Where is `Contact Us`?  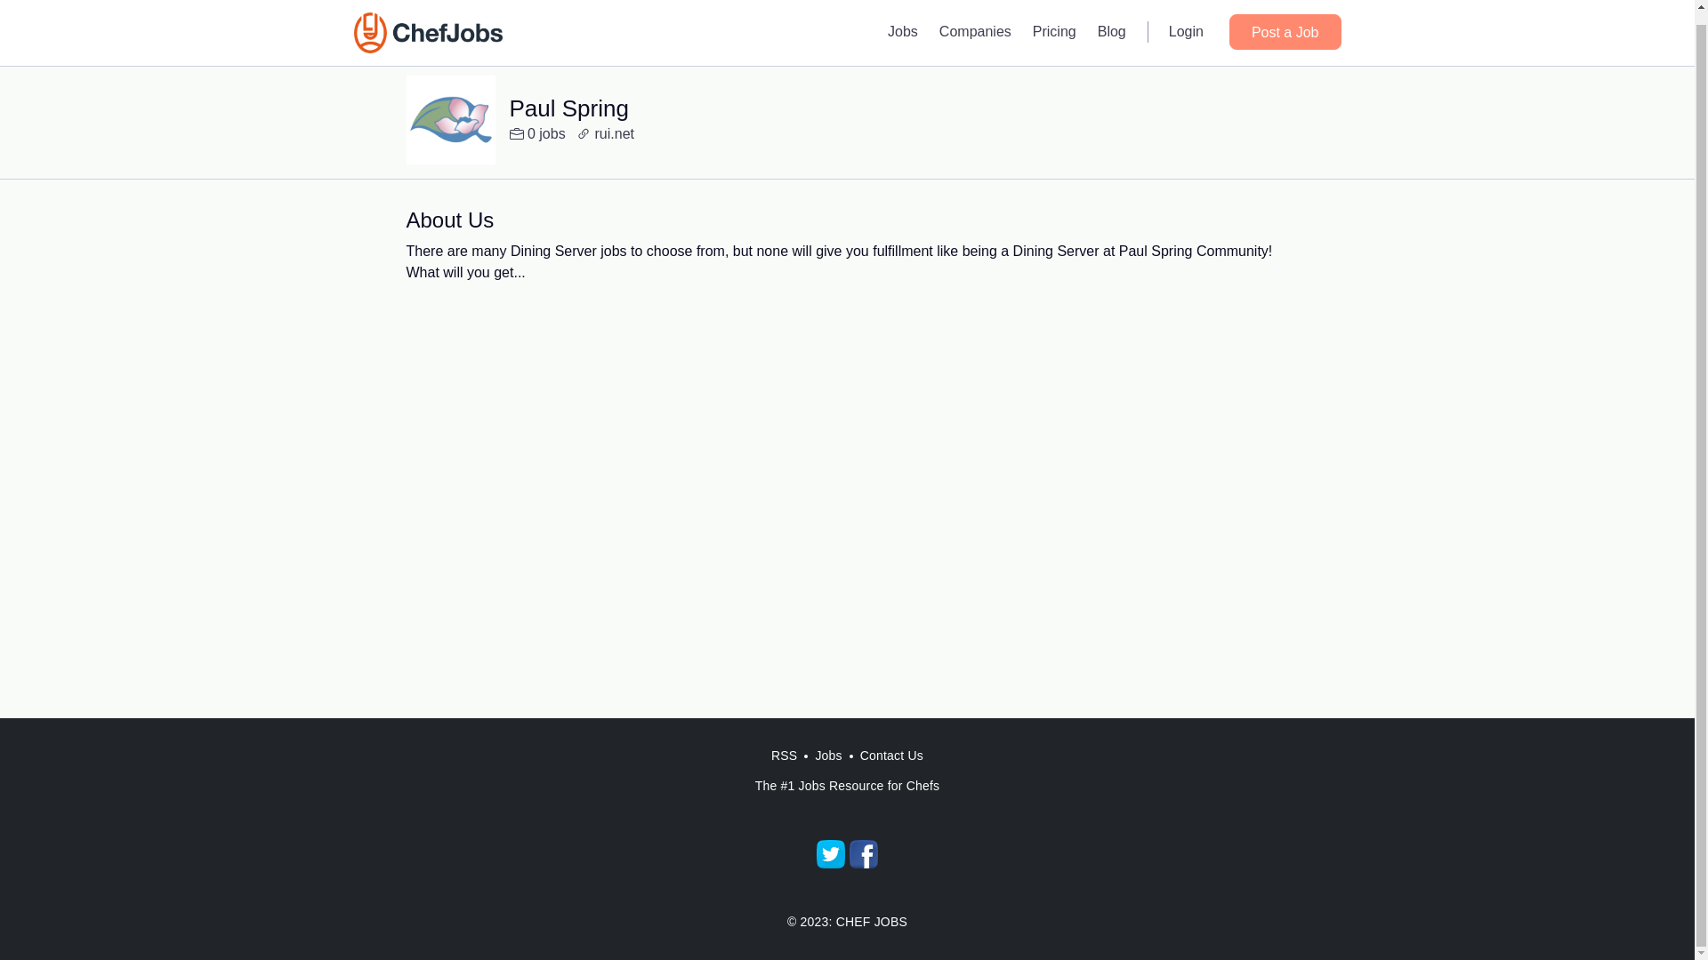 Contact Us is located at coordinates (891, 756).